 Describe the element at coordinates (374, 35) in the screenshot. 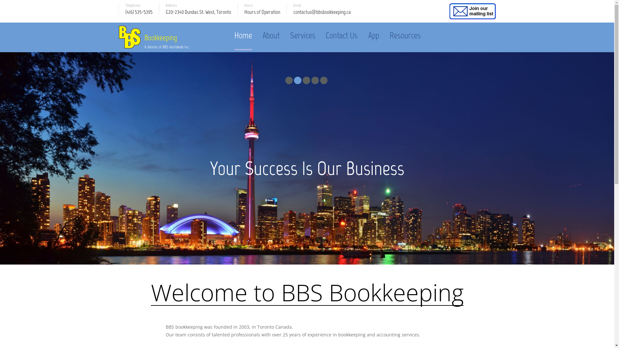

I see `App` at that location.